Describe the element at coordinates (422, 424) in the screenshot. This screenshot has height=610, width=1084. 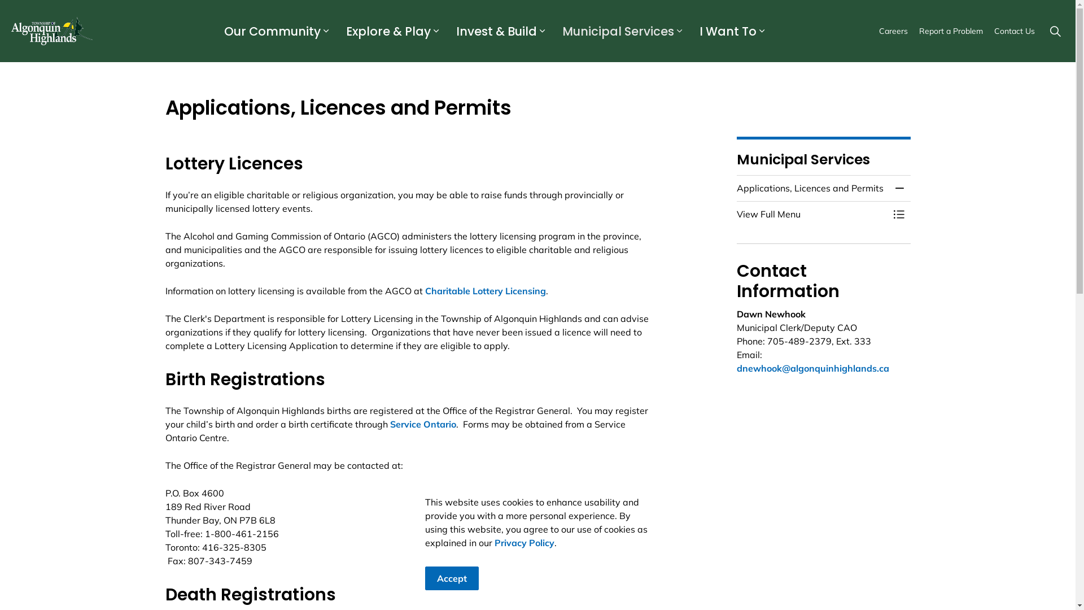
I see `Service Ontario` at that location.